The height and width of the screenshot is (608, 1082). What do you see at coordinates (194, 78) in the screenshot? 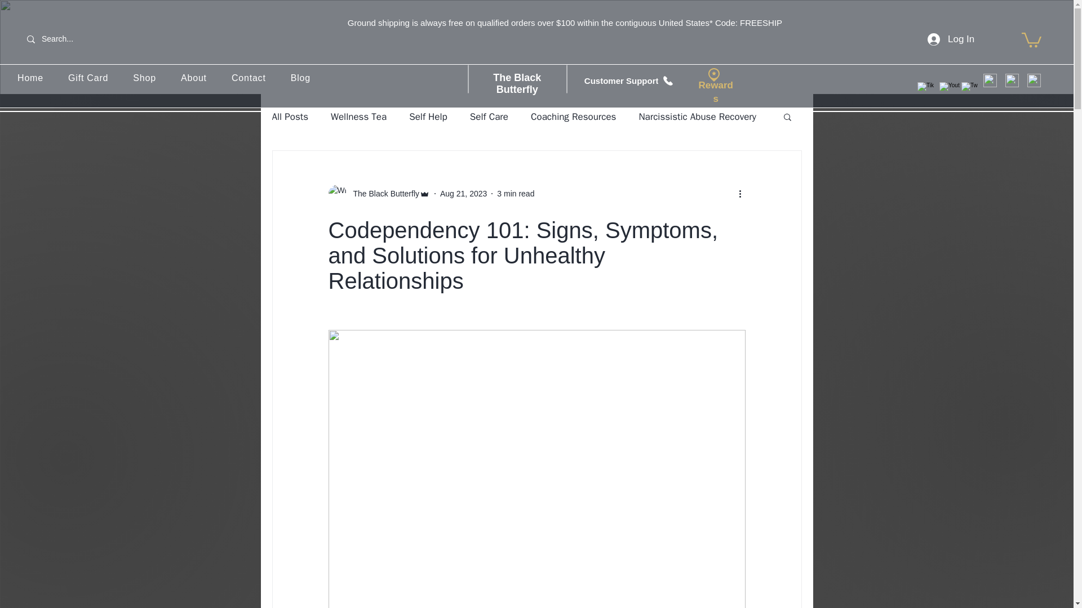
I see `About` at bounding box center [194, 78].